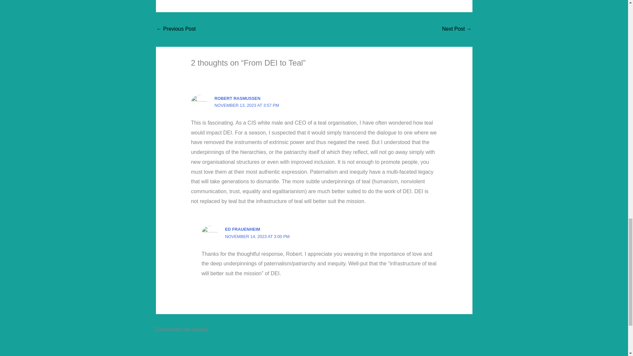 Image resolution: width=633 pixels, height=356 pixels. Describe the element at coordinates (243, 229) in the screenshot. I see `ED FRAUENHEIM` at that location.